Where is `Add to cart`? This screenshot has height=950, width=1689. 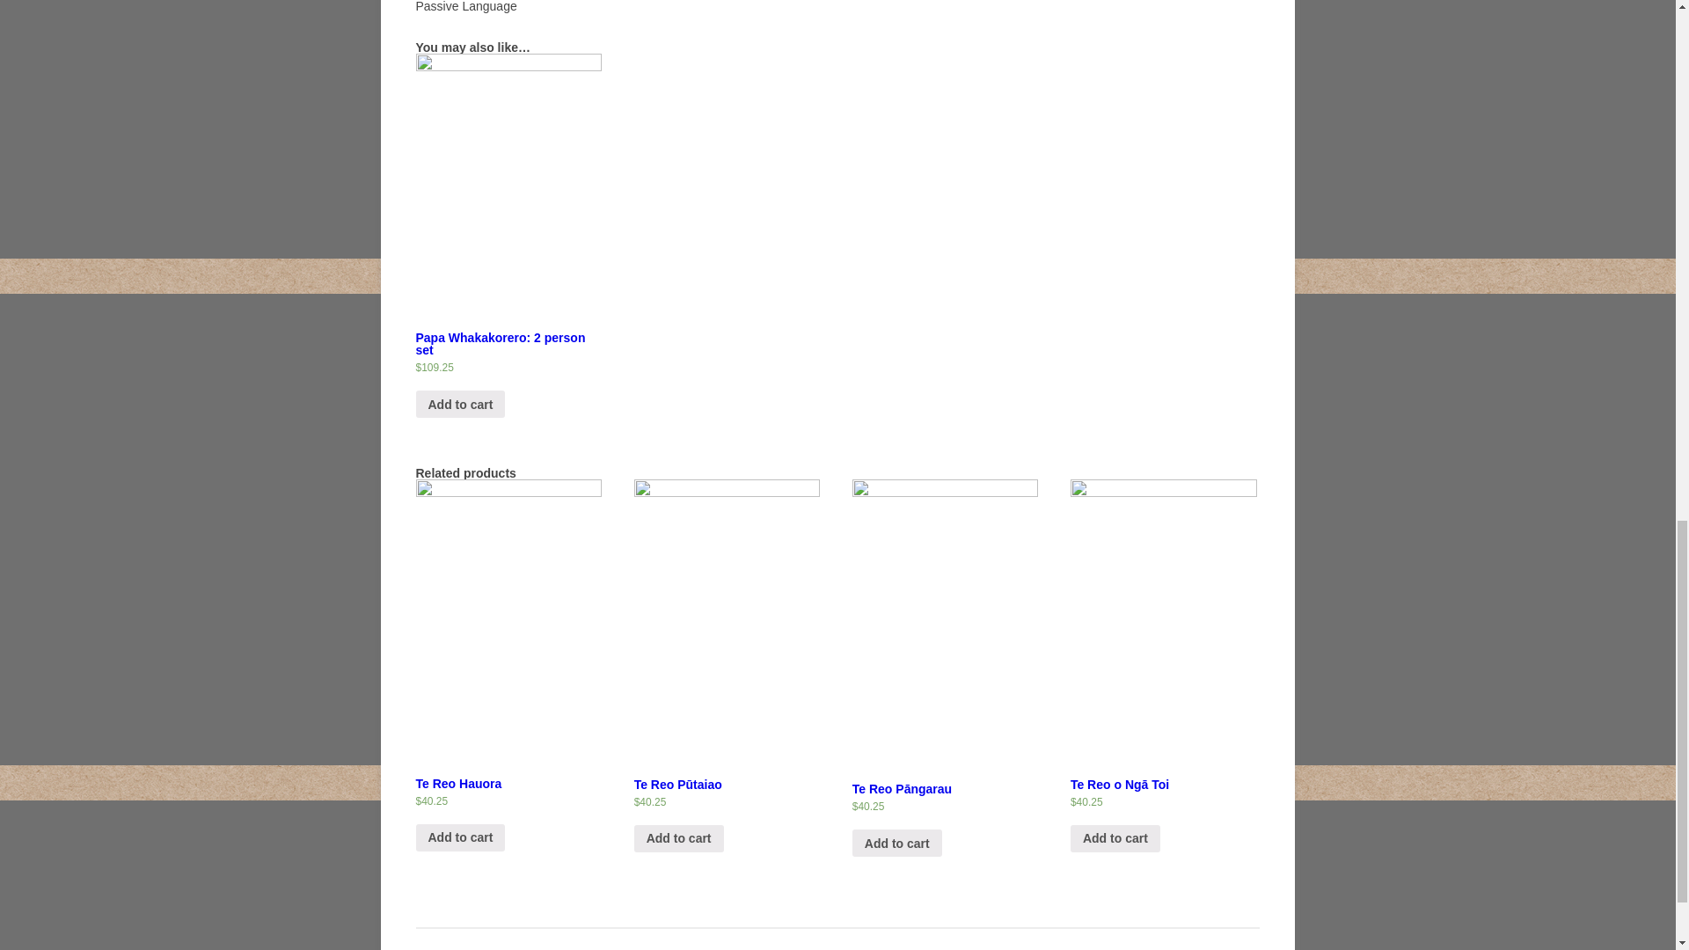 Add to cart is located at coordinates (897, 843).